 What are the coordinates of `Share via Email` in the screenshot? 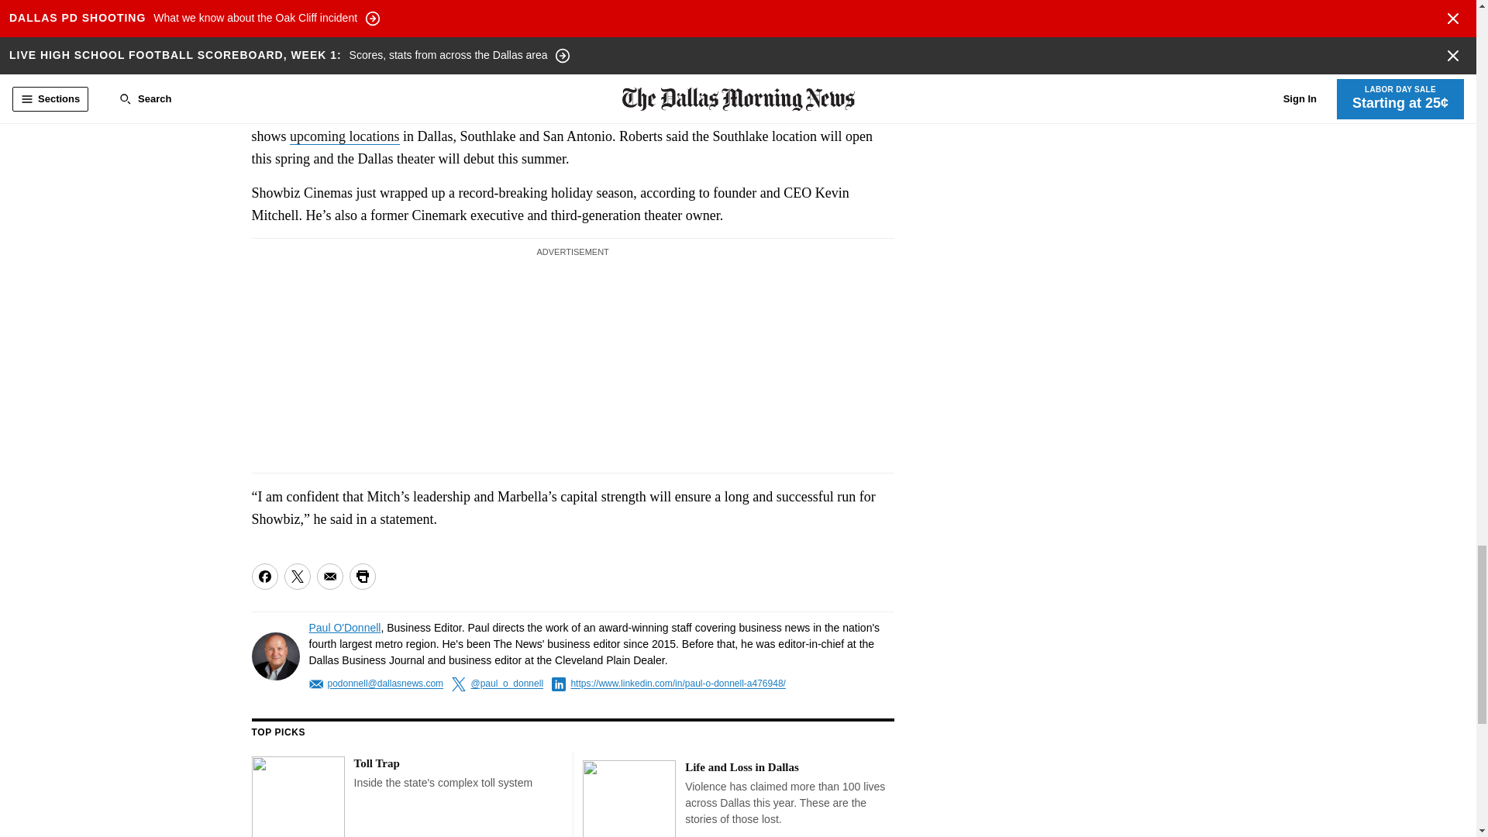 It's located at (329, 577).